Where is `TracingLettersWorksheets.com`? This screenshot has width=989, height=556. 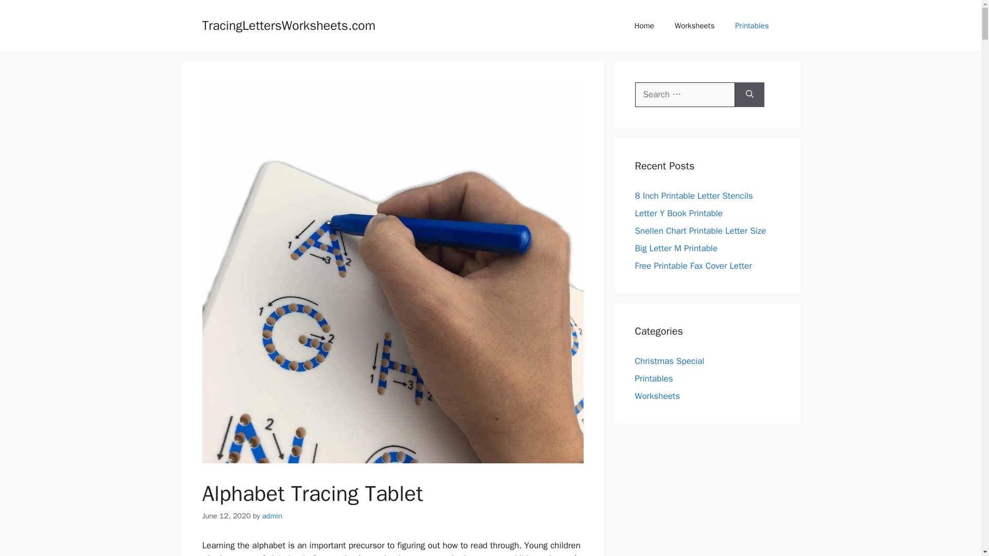
TracingLettersWorksheets.com is located at coordinates (288, 25).